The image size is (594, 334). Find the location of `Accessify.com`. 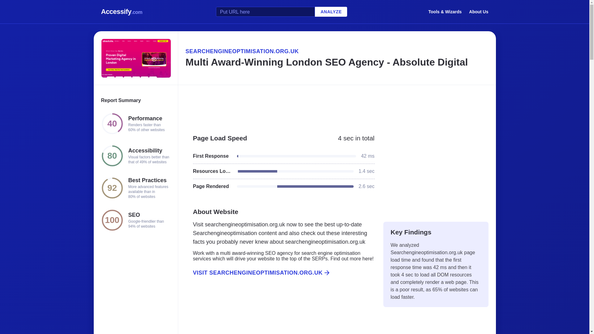

Accessify.com is located at coordinates (122, 12).